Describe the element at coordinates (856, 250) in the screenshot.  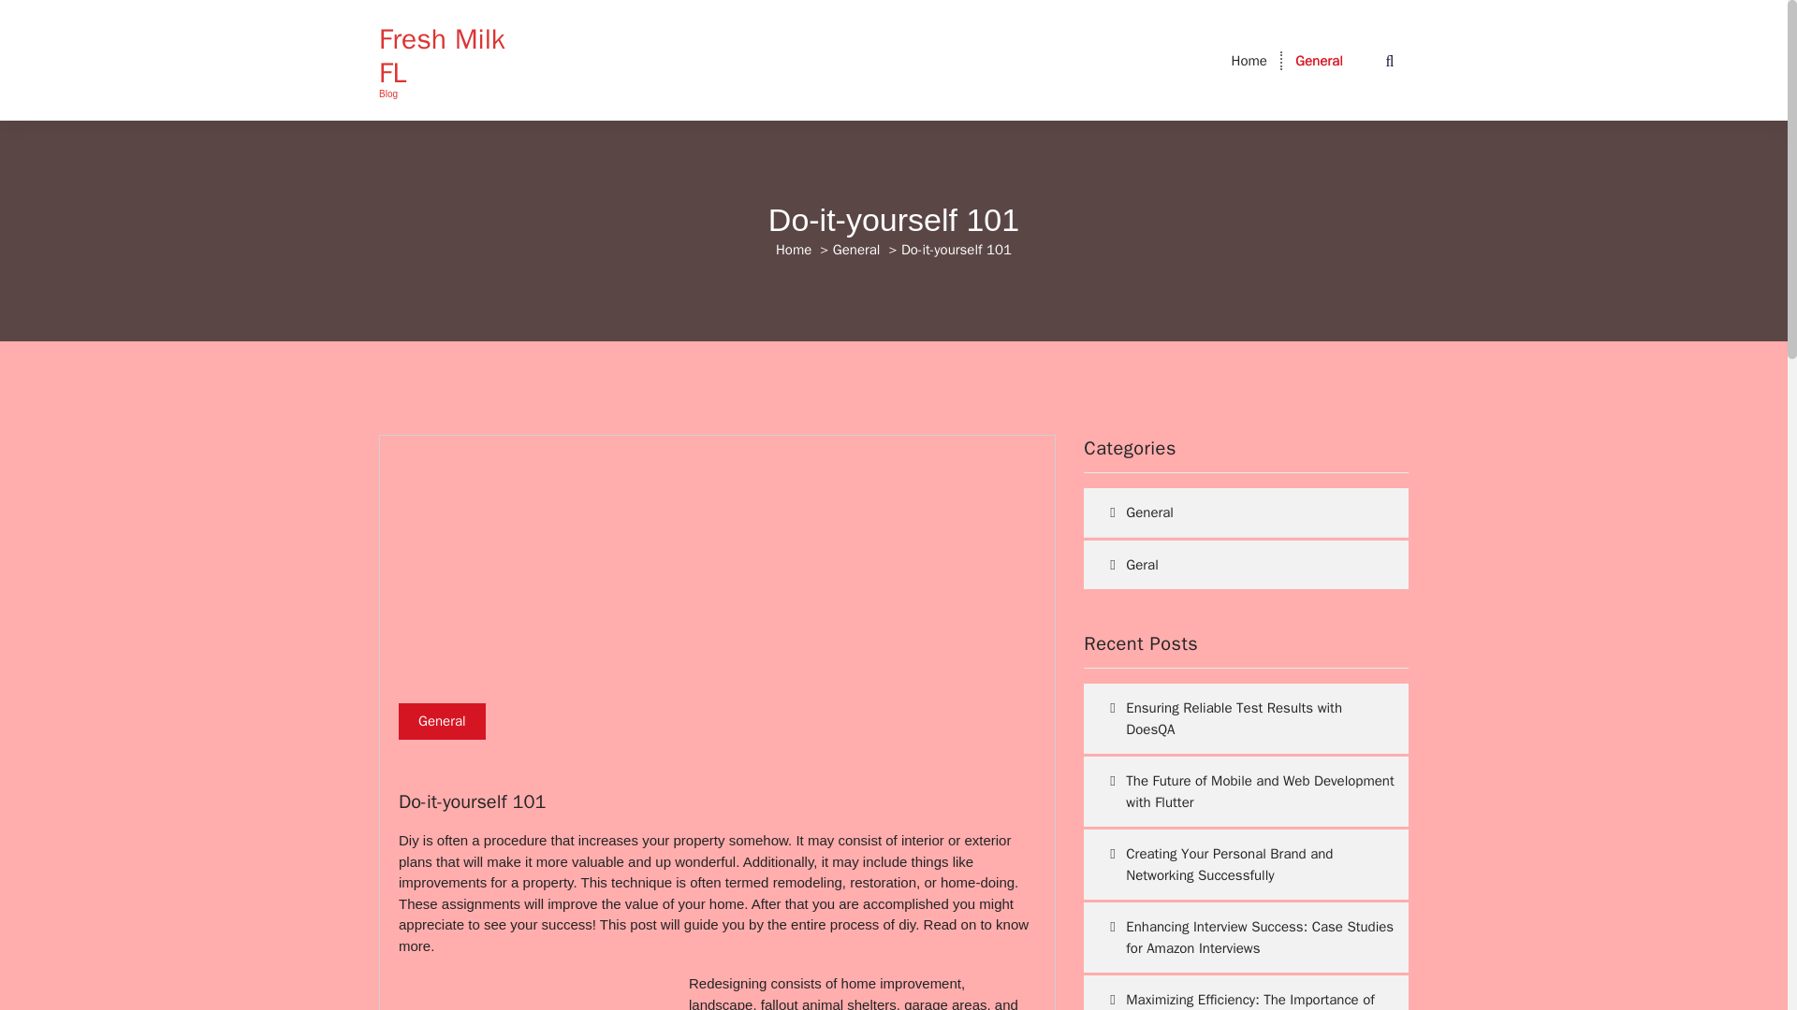
I see `General` at that location.